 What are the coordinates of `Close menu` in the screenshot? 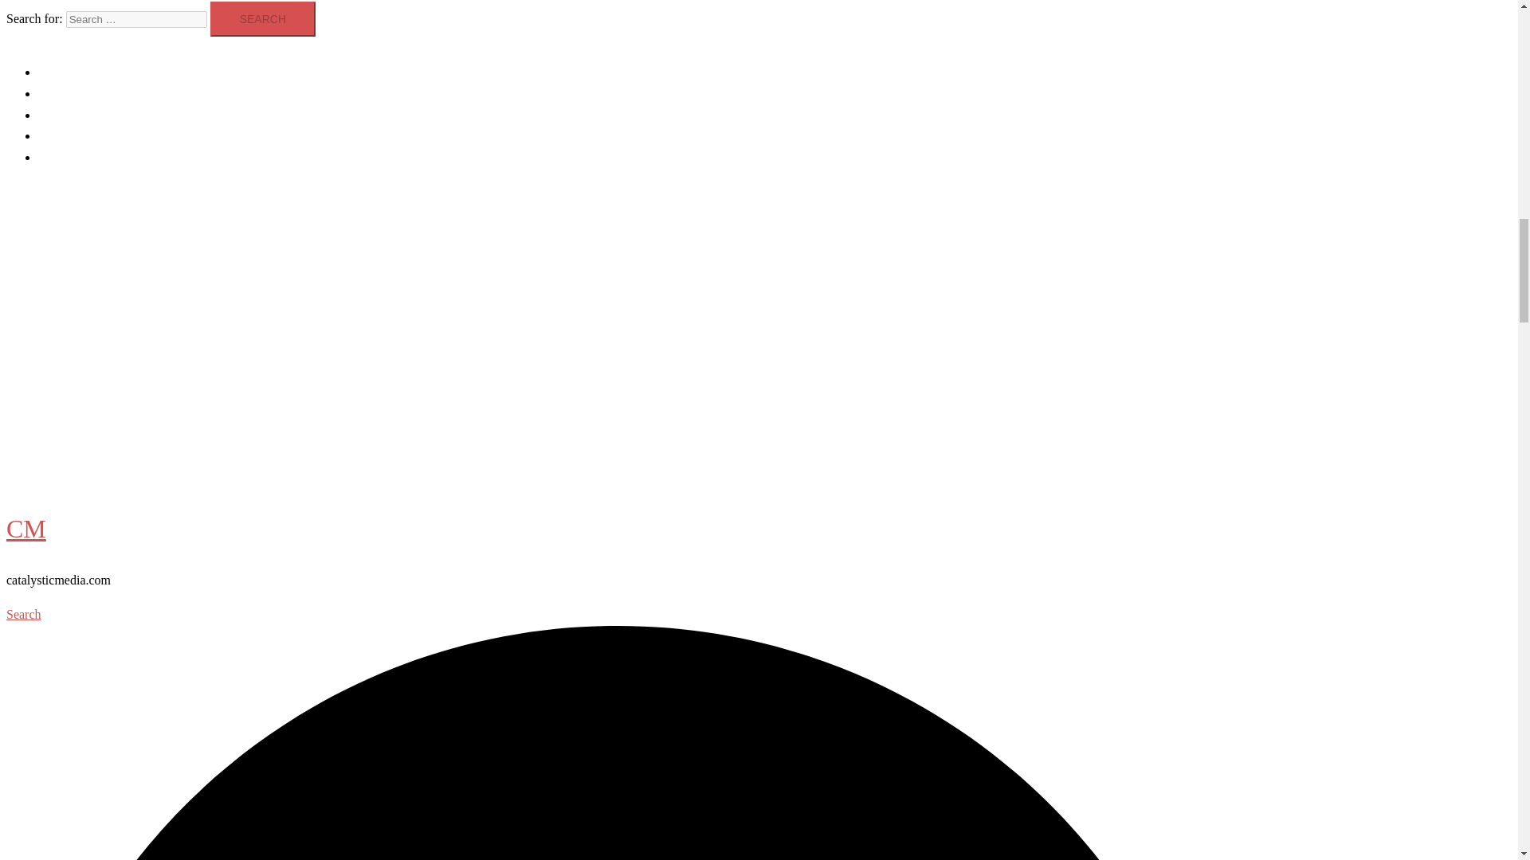 It's located at (42, 319).